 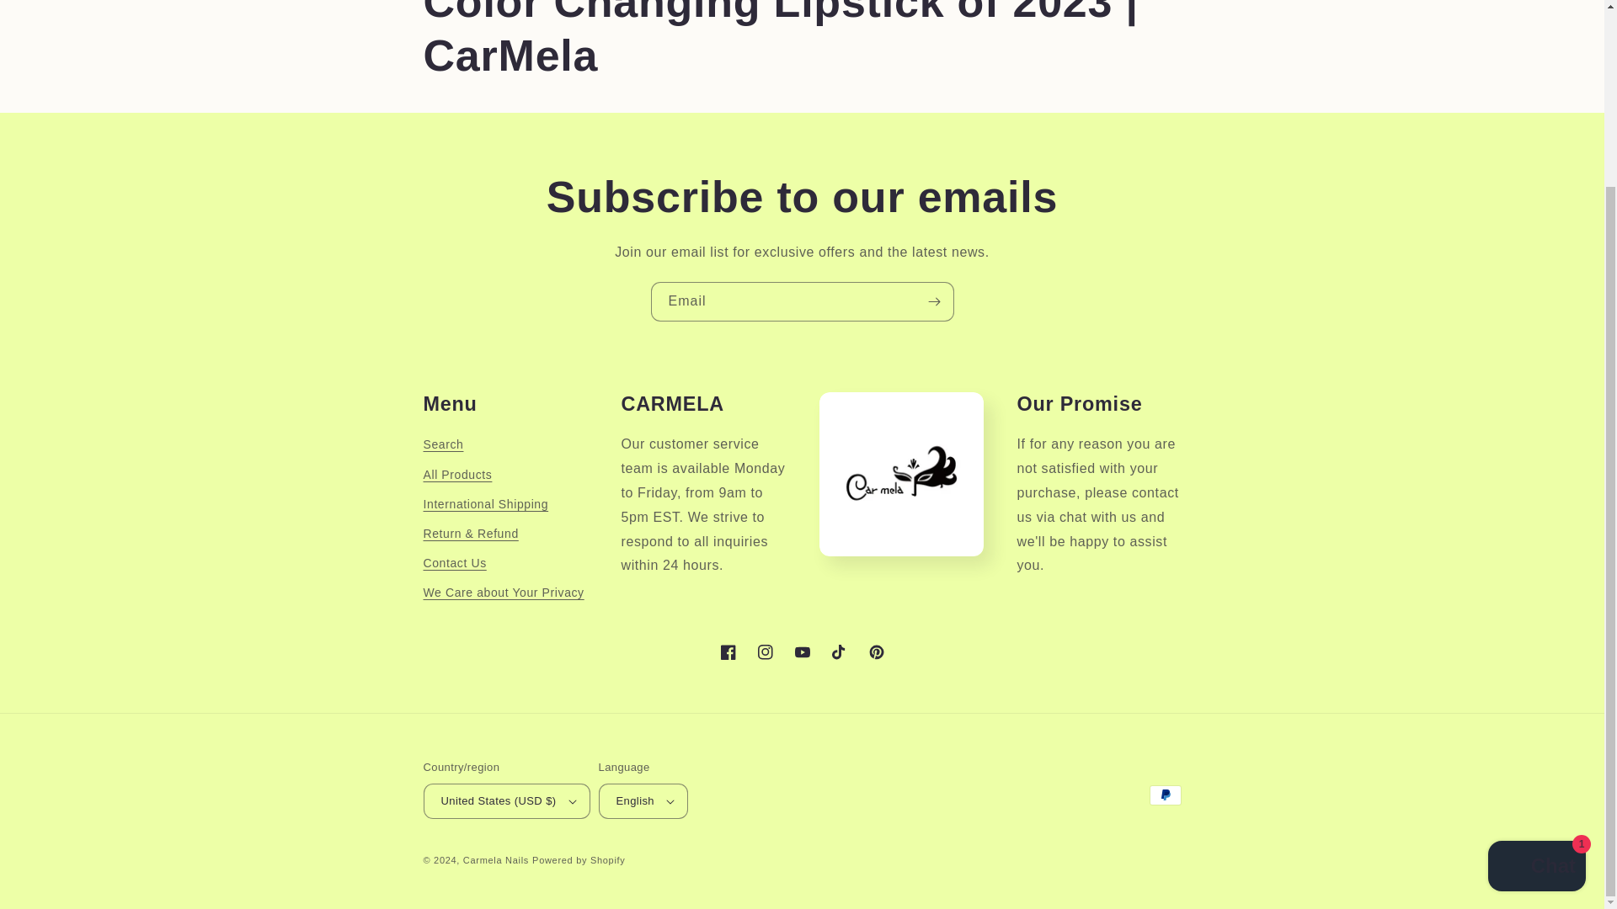 I want to click on Carmela Nails, so click(x=495, y=860).